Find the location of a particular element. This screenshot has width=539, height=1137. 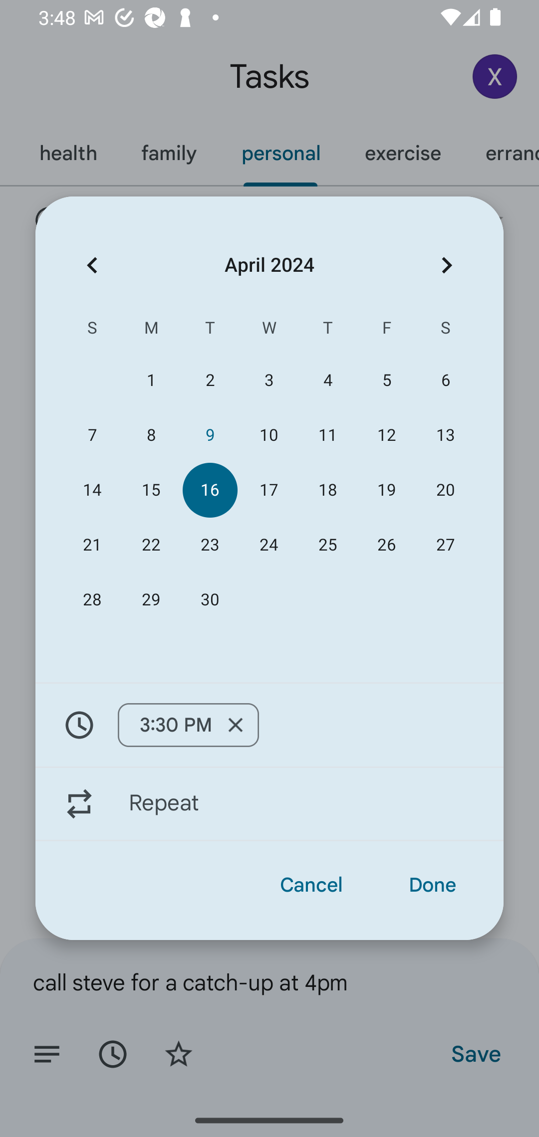

12 12 April 2024 is located at coordinates (386, 435).